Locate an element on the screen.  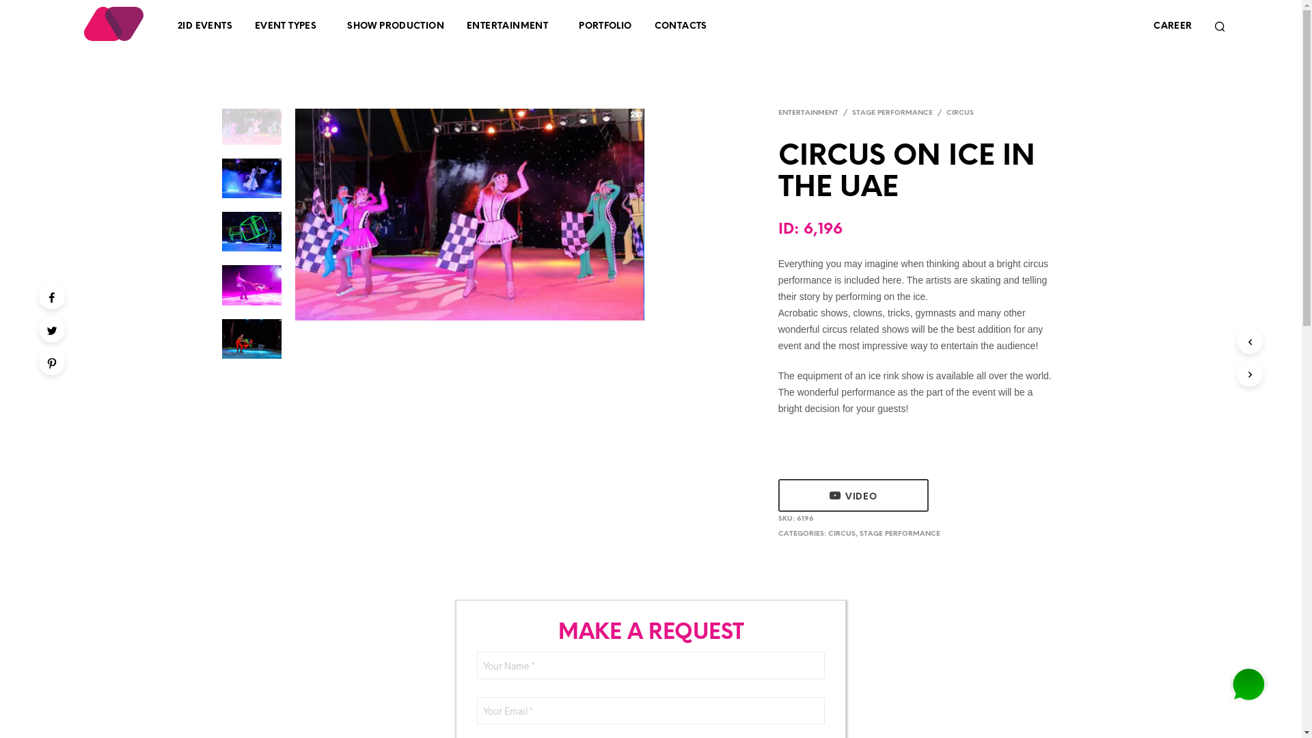
Circus on Ice big events is located at coordinates (469, 215).